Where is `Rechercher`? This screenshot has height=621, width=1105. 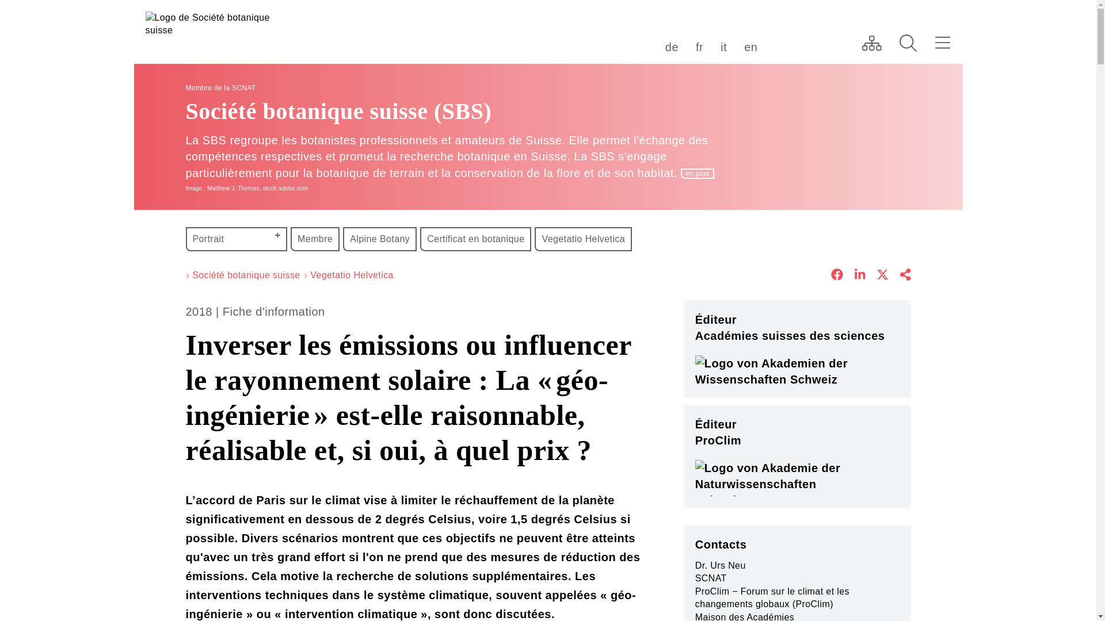
Rechercher is located at coordinates (908, 43).